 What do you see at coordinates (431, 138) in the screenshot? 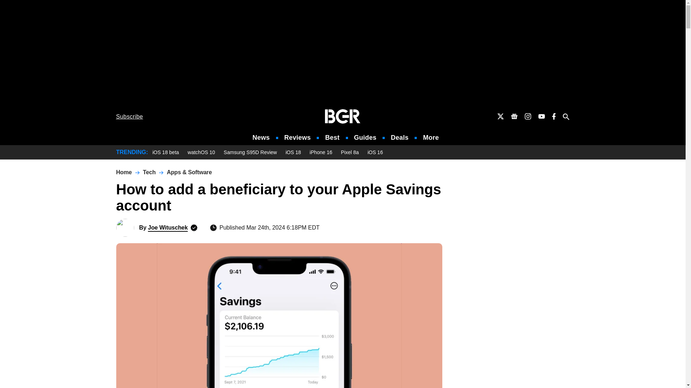
I see `More` at bounding box center [431, 138].